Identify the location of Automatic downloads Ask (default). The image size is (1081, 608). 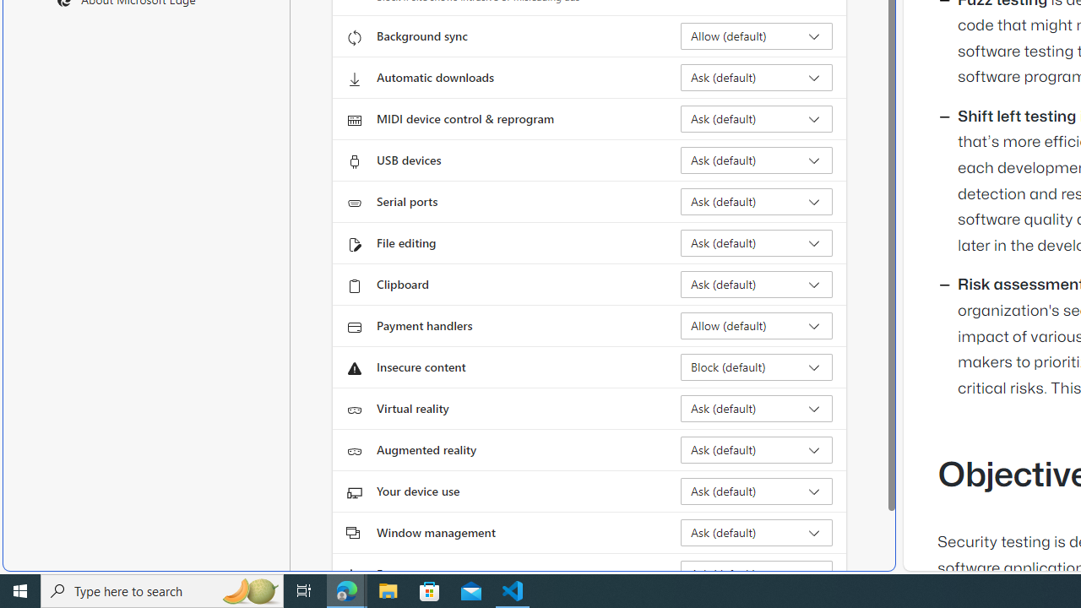
(757, 78).